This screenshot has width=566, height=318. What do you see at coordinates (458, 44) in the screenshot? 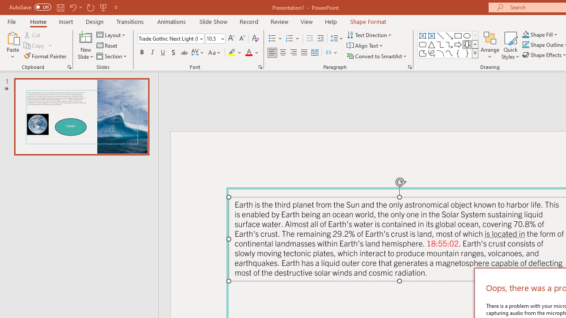
I see `Arrow: Right` at bounding box center [458, 44].